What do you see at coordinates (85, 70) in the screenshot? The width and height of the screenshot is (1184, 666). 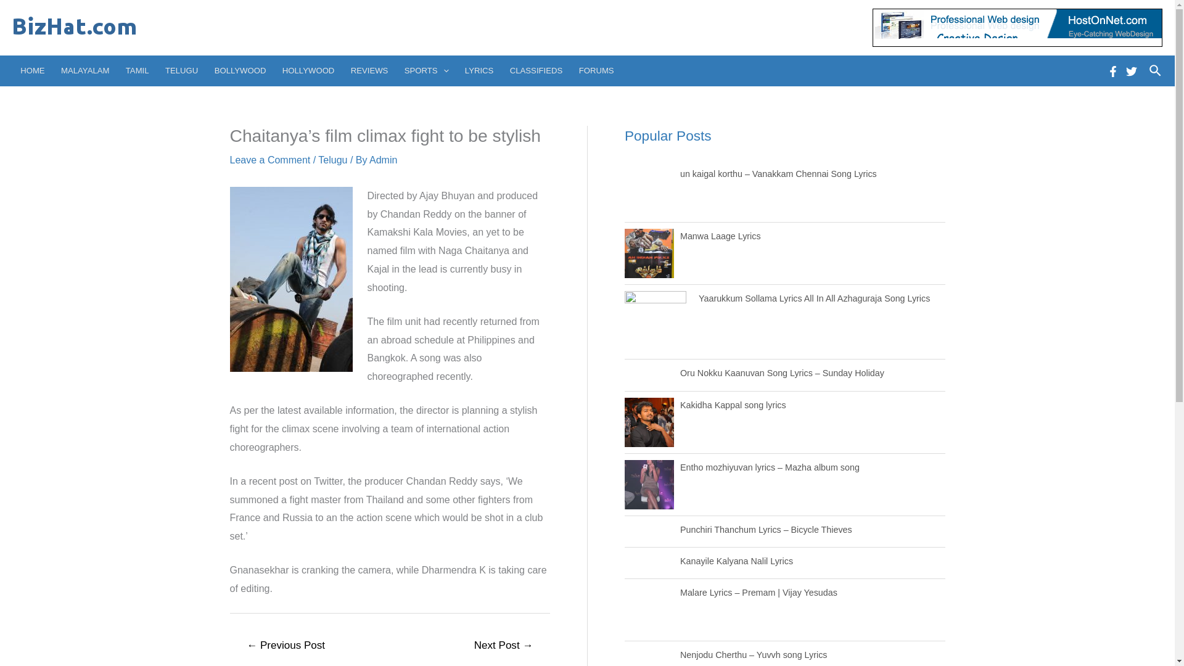 I see `MALAYALAM` at bounding box center [85, 70].